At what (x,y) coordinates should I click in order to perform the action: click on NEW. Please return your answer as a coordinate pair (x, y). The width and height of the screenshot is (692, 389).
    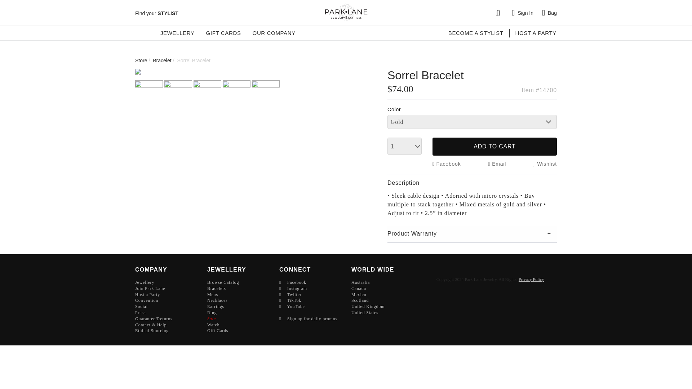
    Looking at the image, I should click on (142, 33).